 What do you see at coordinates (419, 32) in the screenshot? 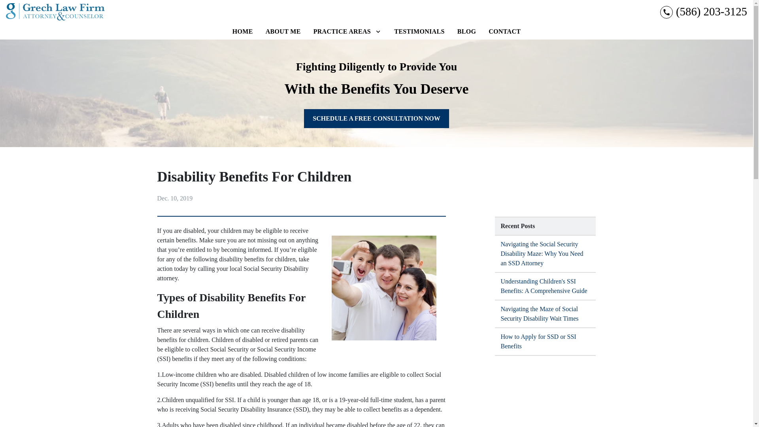
I see `TESTIMONIALS` at bounding box center [419, 32].